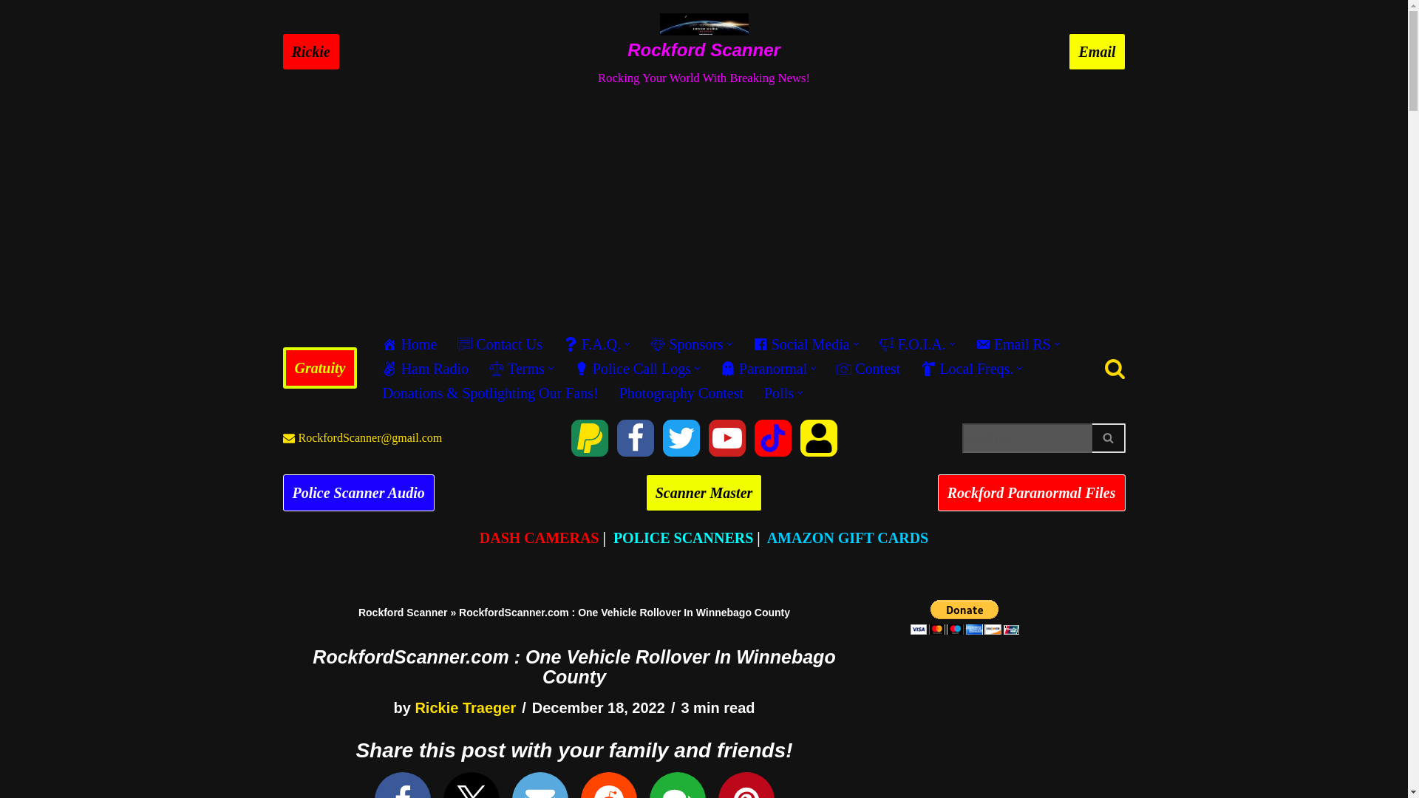 Image resolution: width=1419 pixels, height=798 pixels. What do you see at coordinates (1097, 52) in the screenshot?
I see `Email` at bounding box center [1097, 52].